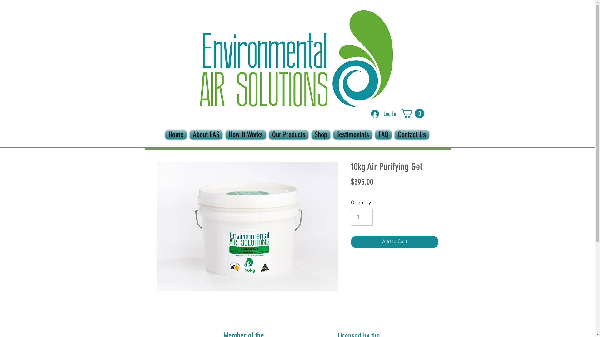  What do you see at coordinates (321, 135) in the screenshot?
I see `Shop` at bounding box center [321, 135].